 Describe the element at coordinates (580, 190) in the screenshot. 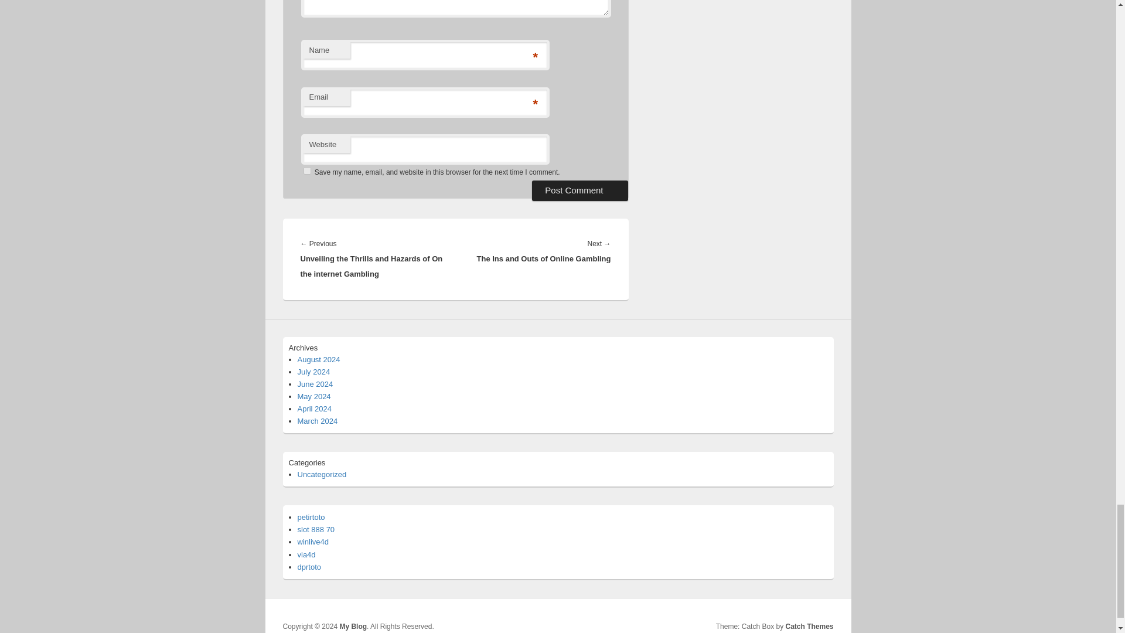

I see `Post Comment` at that location.